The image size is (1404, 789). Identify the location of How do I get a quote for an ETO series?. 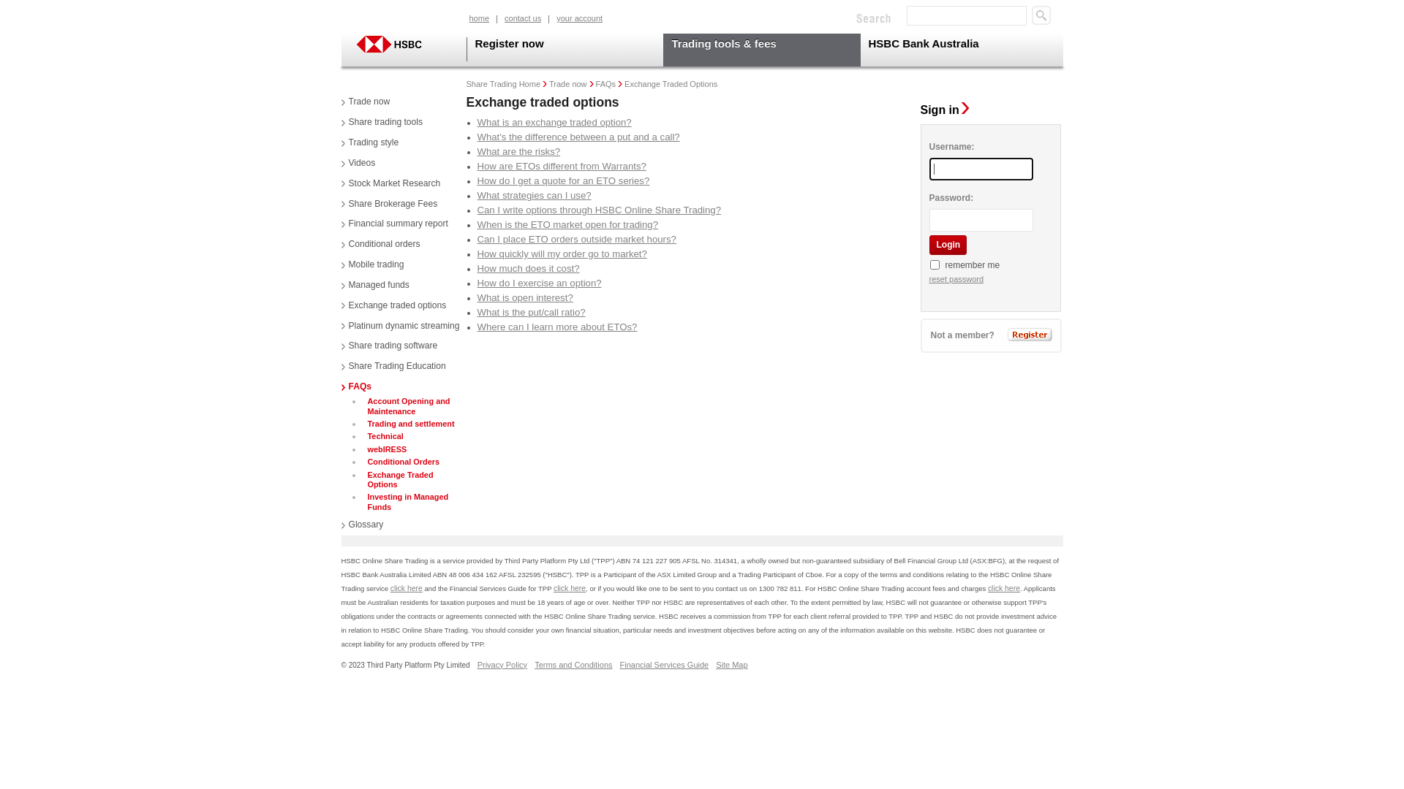
(563, 181).